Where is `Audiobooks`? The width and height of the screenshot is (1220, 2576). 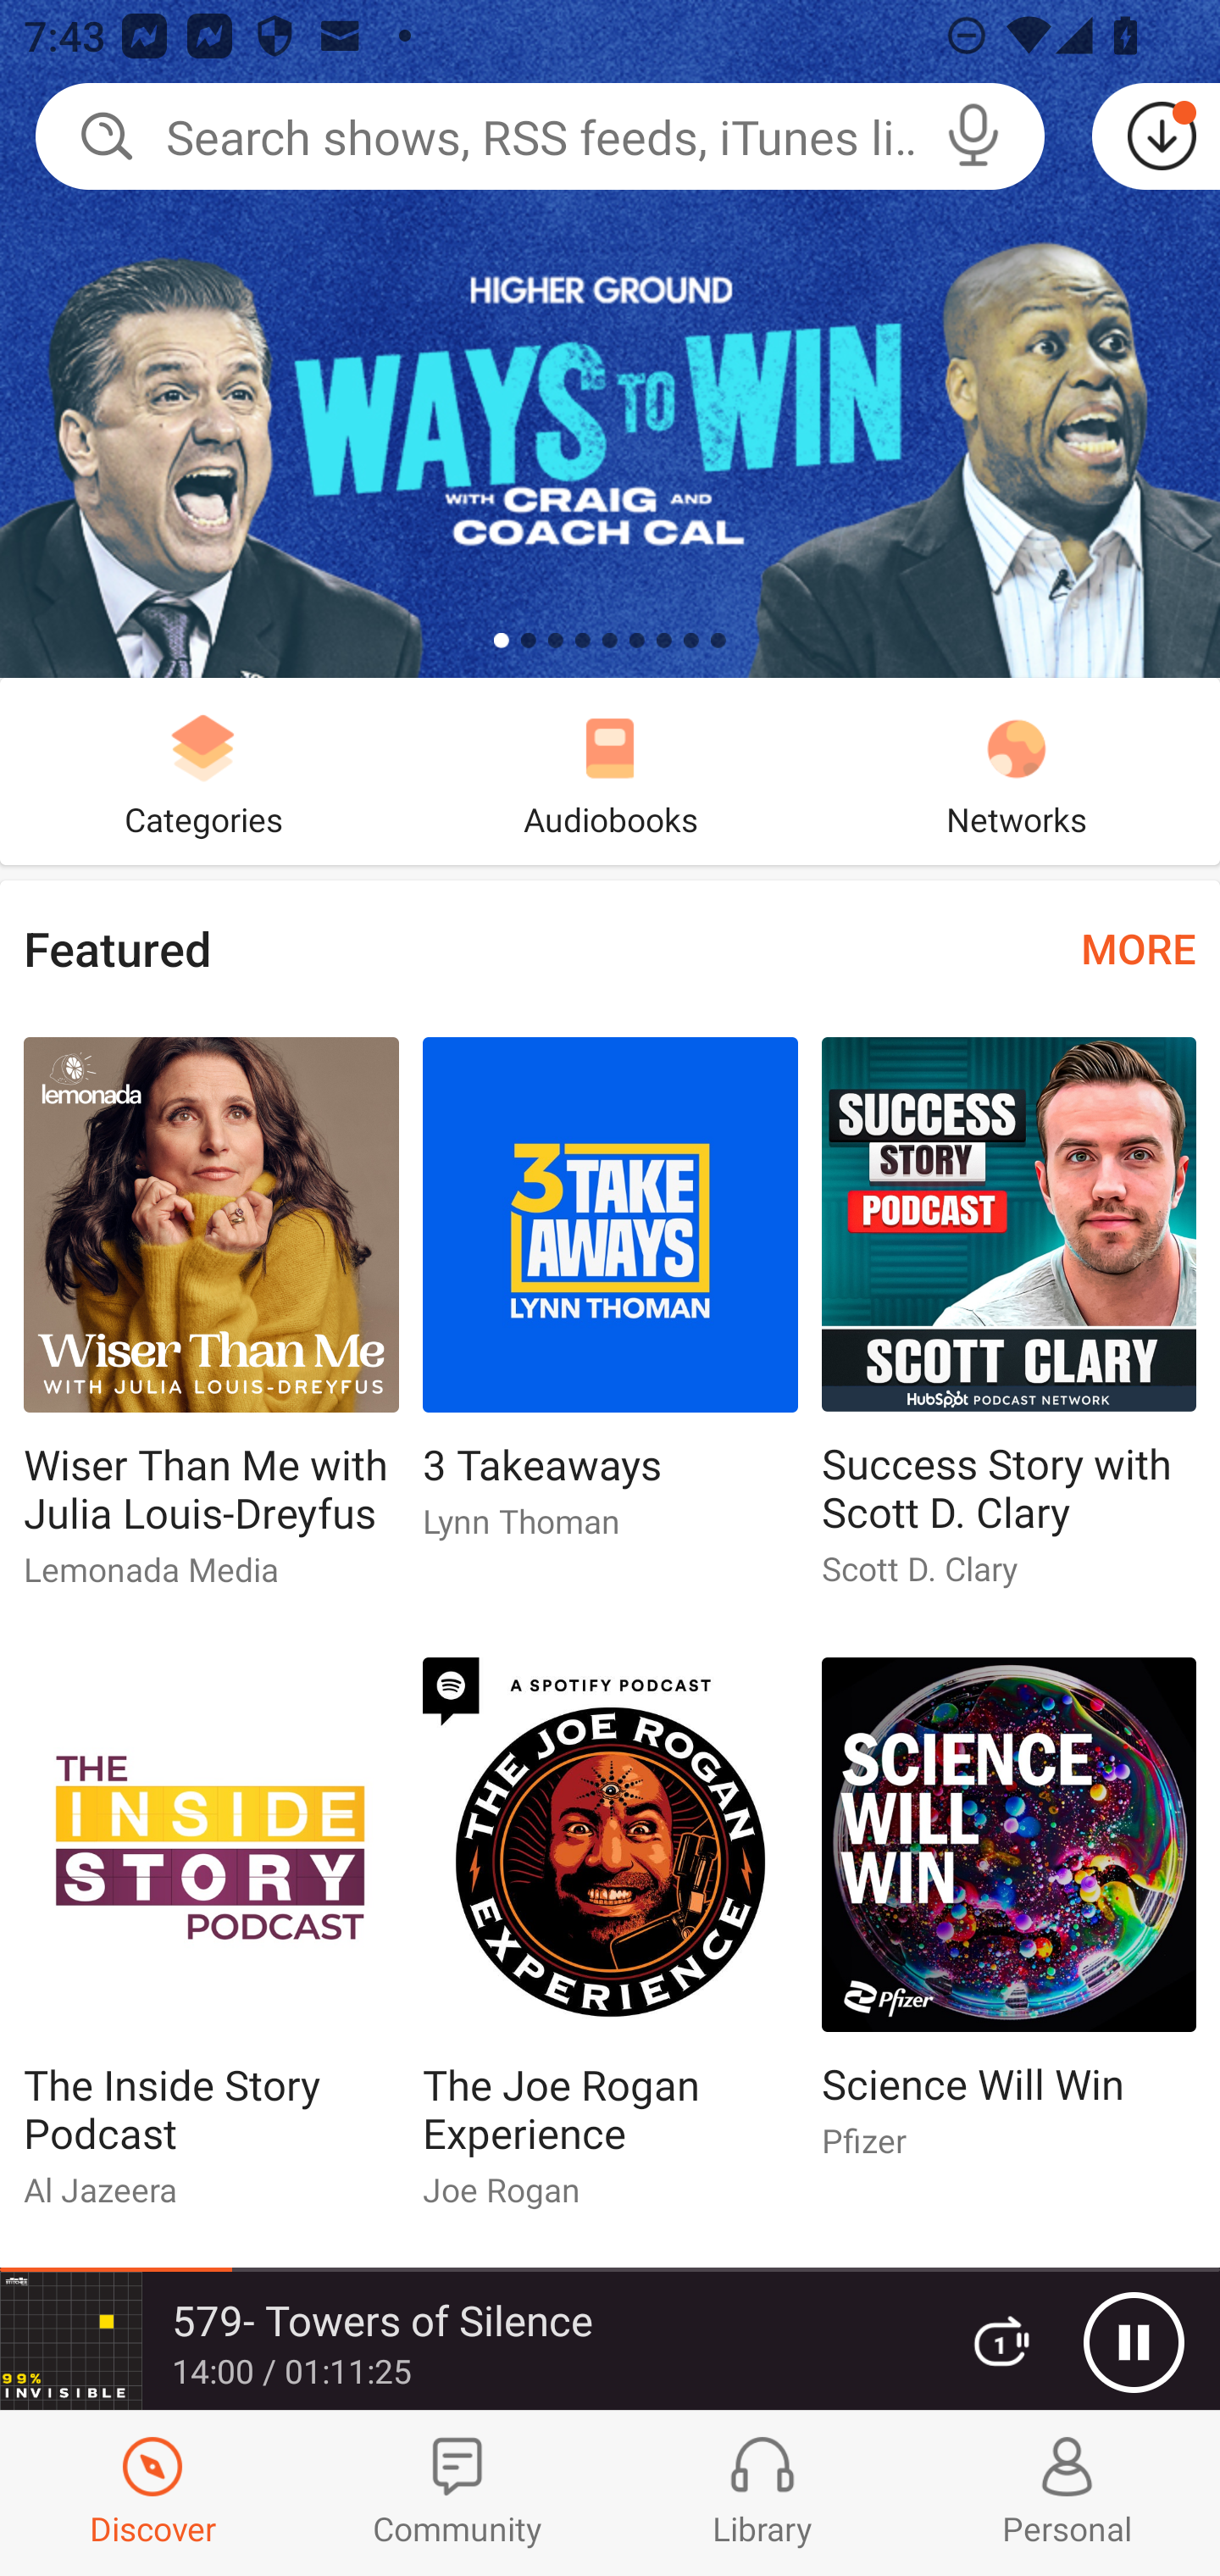
Audiobooks is located at coordinates (610, 771).